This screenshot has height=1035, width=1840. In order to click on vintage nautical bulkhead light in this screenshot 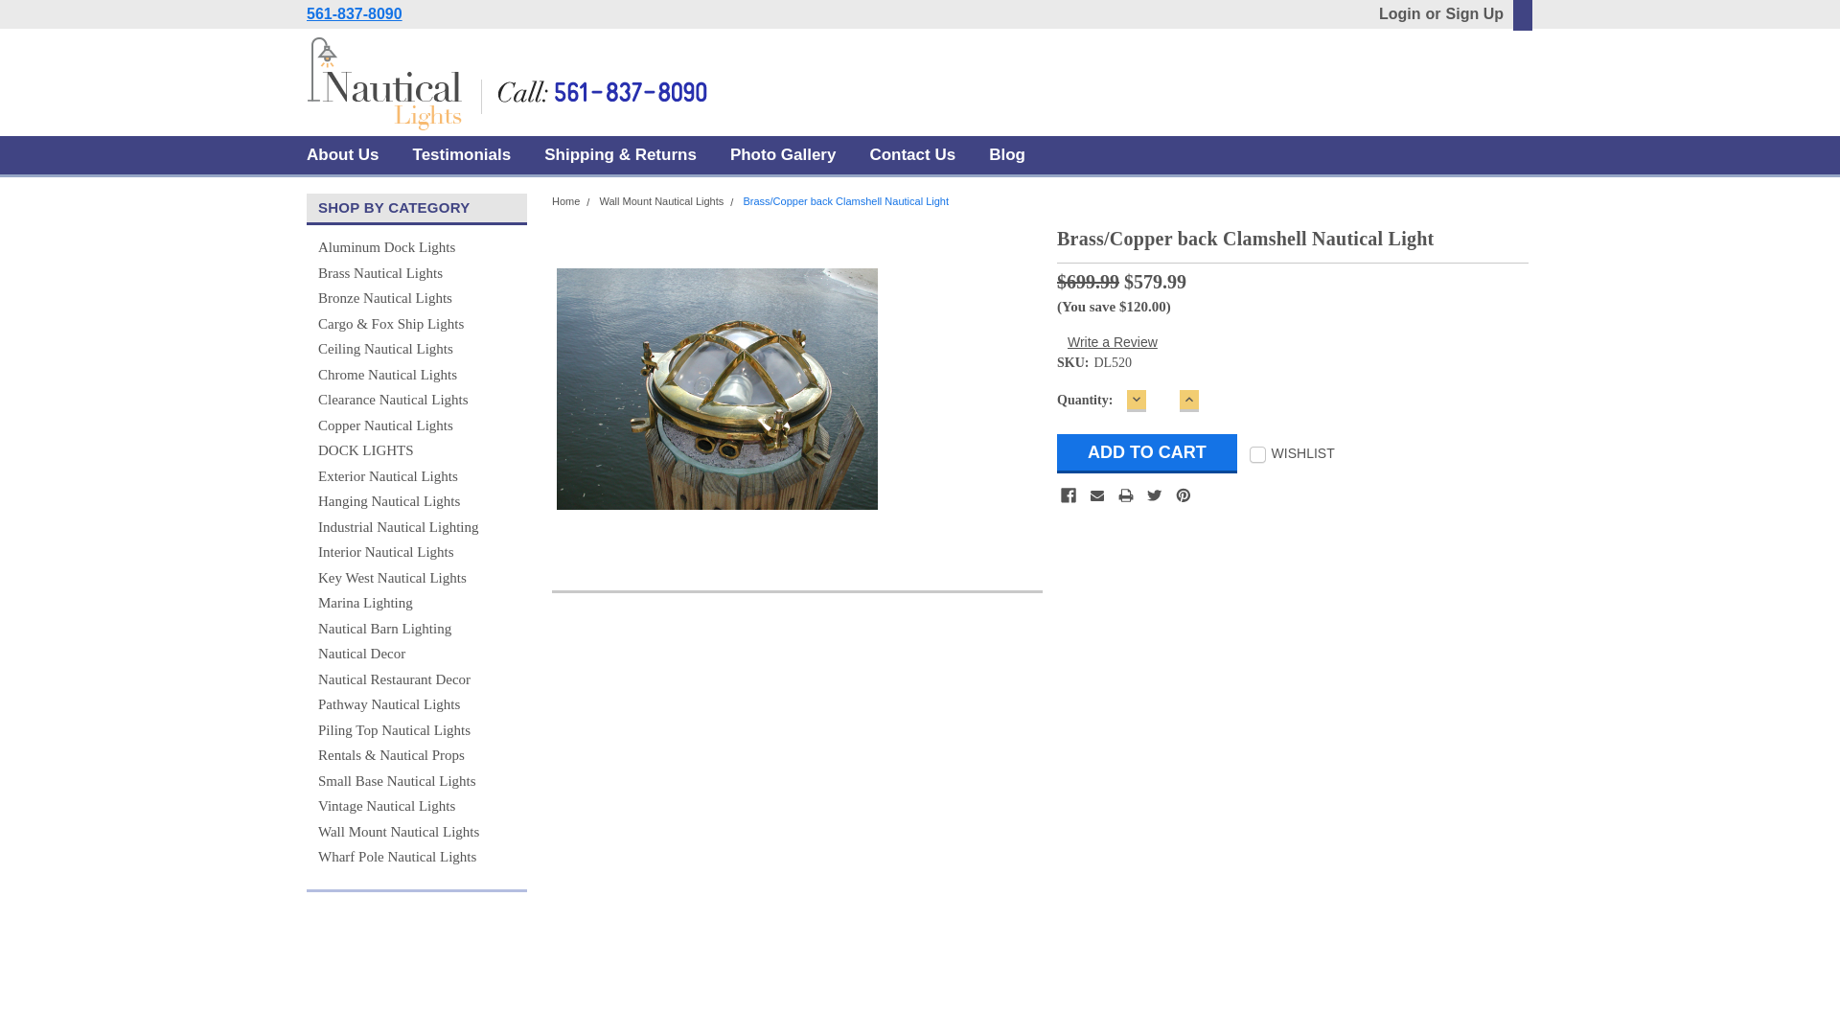, I will do `click(717, 388)`.